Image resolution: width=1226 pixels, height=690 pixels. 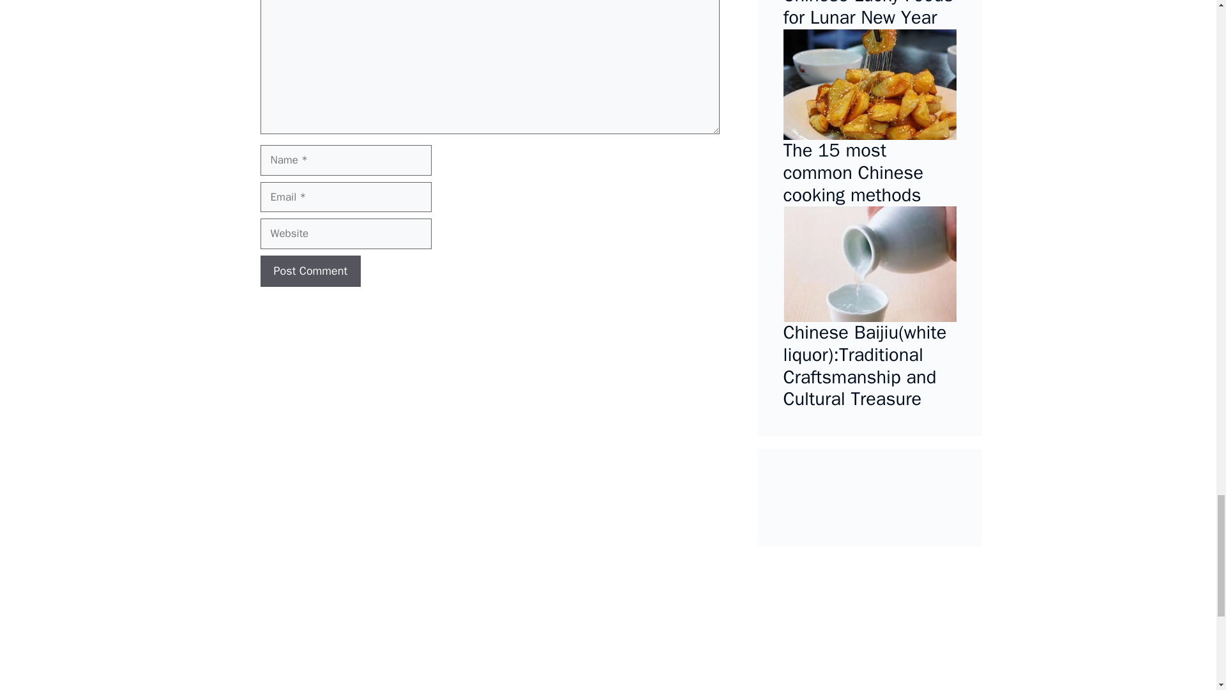 What do you see at coordinates (310, 271) in the screenshot?
I see `Post Comment` at bounding box center [310, 271].